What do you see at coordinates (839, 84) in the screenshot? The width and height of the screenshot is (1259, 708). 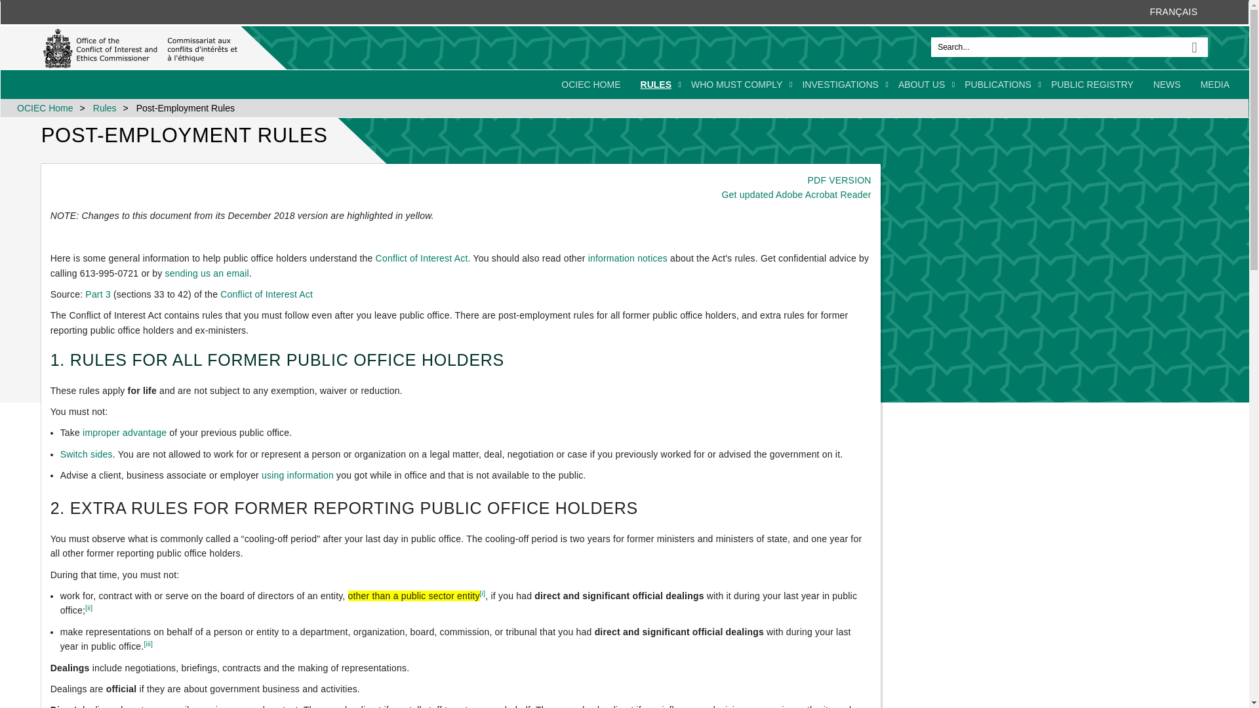 I see `INVESTIGATIONS` at bounding box center [839, 84].